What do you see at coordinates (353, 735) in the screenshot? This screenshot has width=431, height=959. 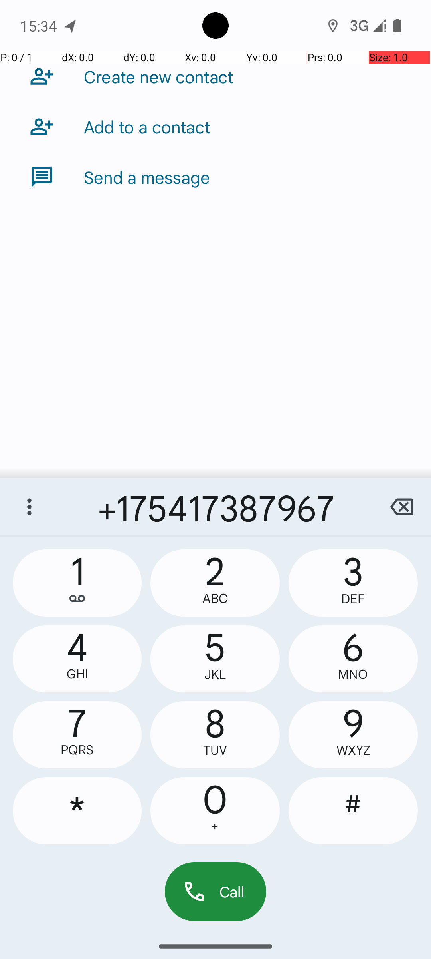 I see `9,WXYZ` at bounding box center [353, 735].